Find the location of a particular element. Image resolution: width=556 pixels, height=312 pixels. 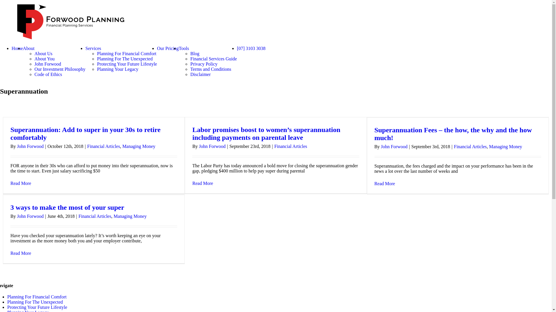

Planning For The Unexpected is located at coordinates (35, 302).